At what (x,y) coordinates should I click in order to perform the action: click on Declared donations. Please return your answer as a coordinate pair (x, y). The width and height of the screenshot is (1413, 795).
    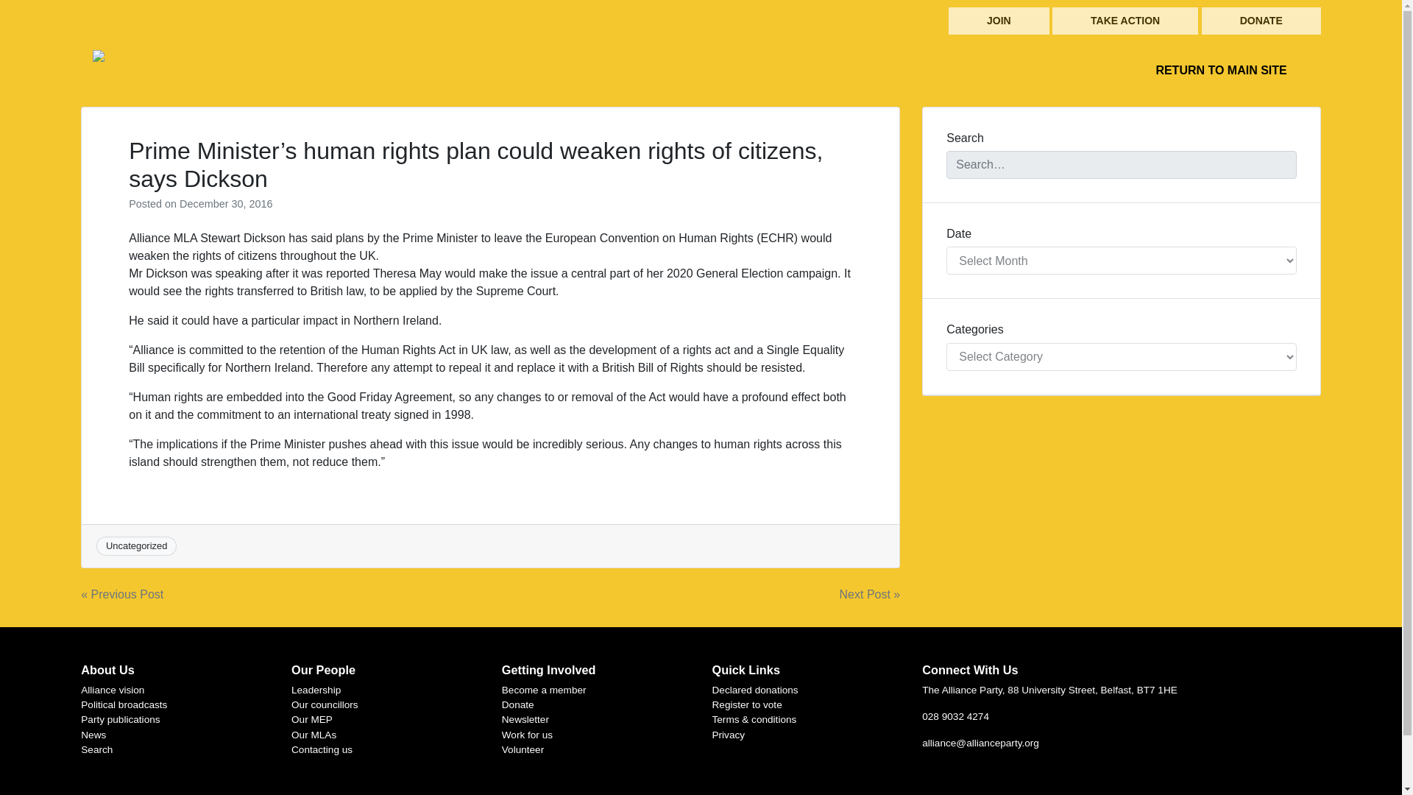
    Looking at the image, I should click on (755, 690).